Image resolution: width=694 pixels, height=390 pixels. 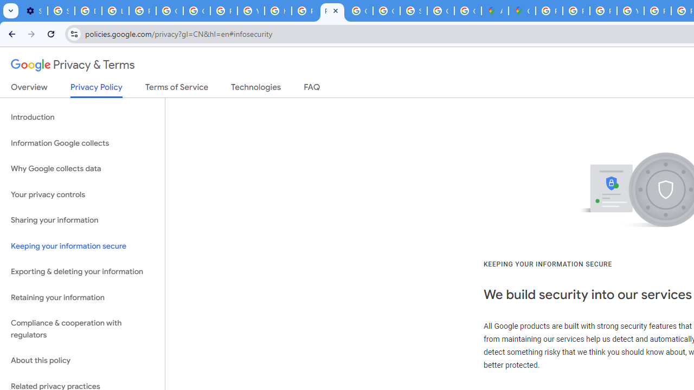 I want to click on Retaining your information, so click(x=82, y=297).